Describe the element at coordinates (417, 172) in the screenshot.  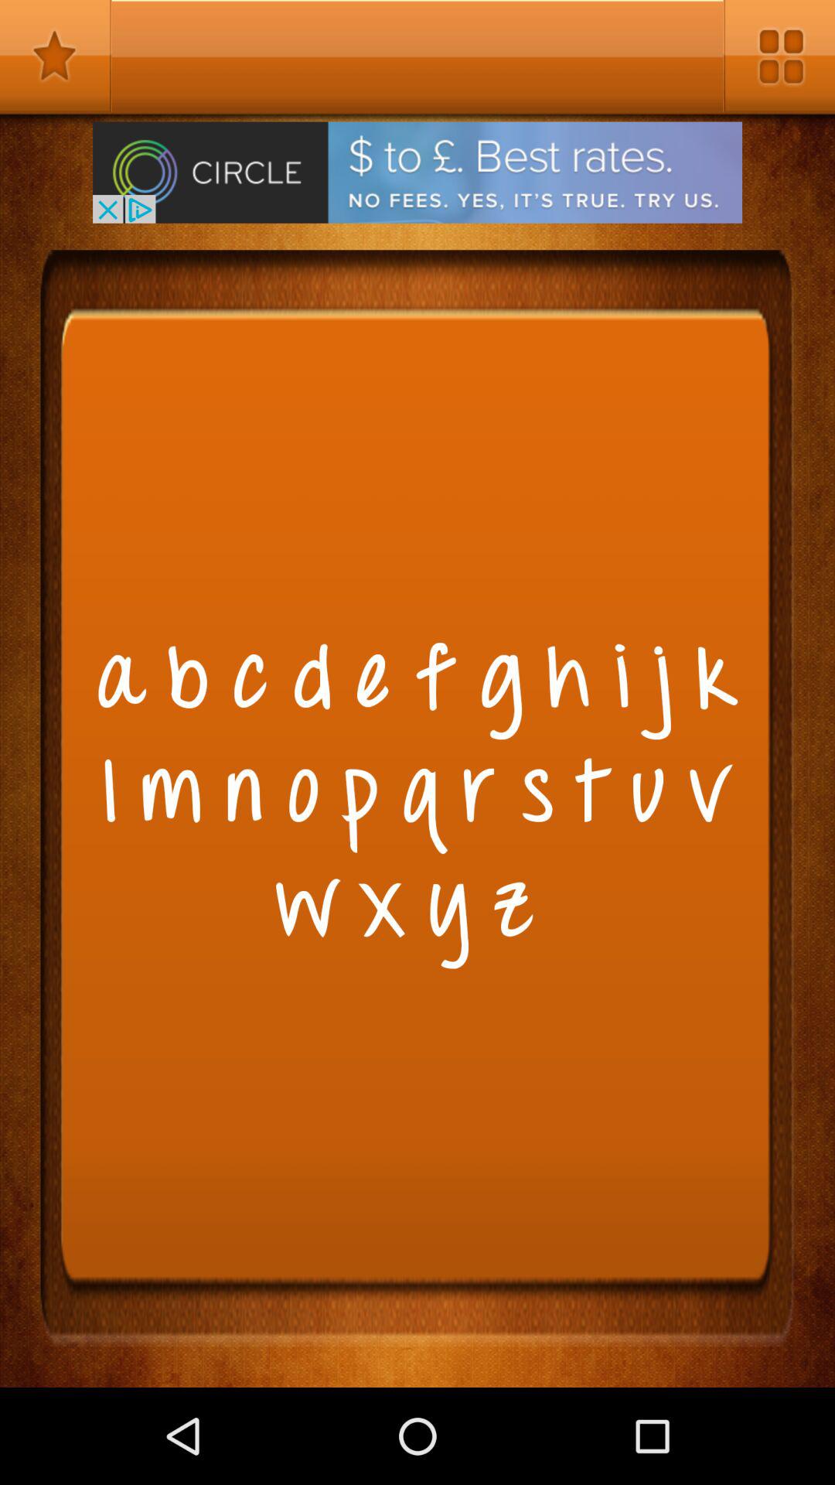
I see `toggle to advertisement box` at that location.